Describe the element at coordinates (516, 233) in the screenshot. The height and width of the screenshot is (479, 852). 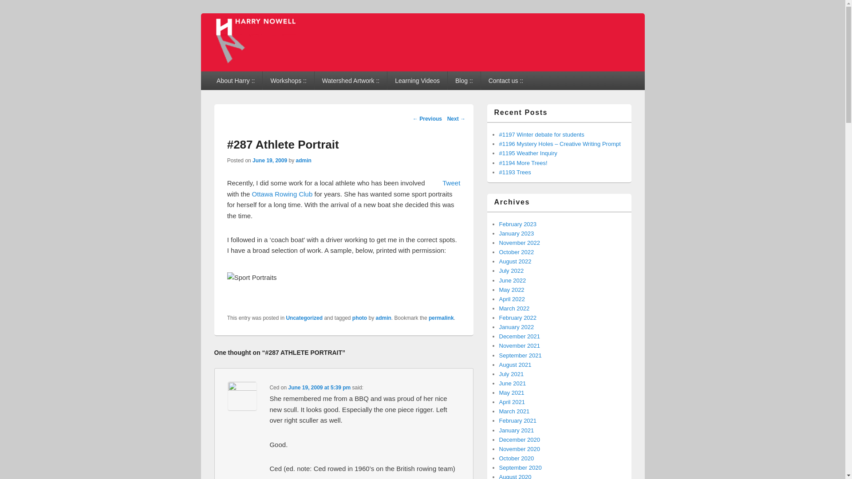
I see `January 2023` at that location.